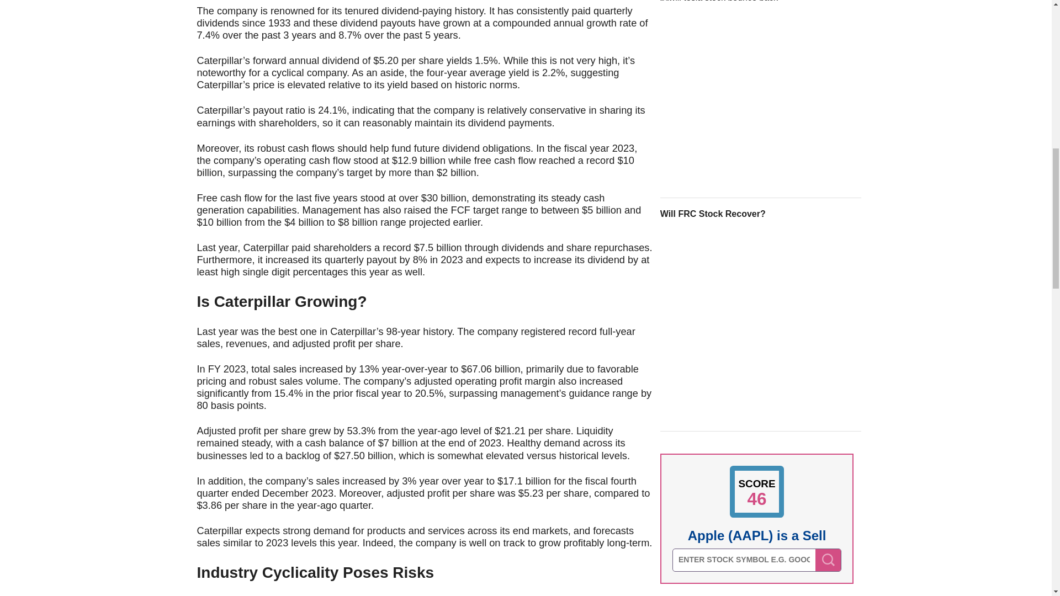 Image resolution: width=1060 pixels, height=596 pixels. Describe the element at coordinates (761, 96) in the screenshot. I see `Can Tesla Stock Bounce Back?` at that location.